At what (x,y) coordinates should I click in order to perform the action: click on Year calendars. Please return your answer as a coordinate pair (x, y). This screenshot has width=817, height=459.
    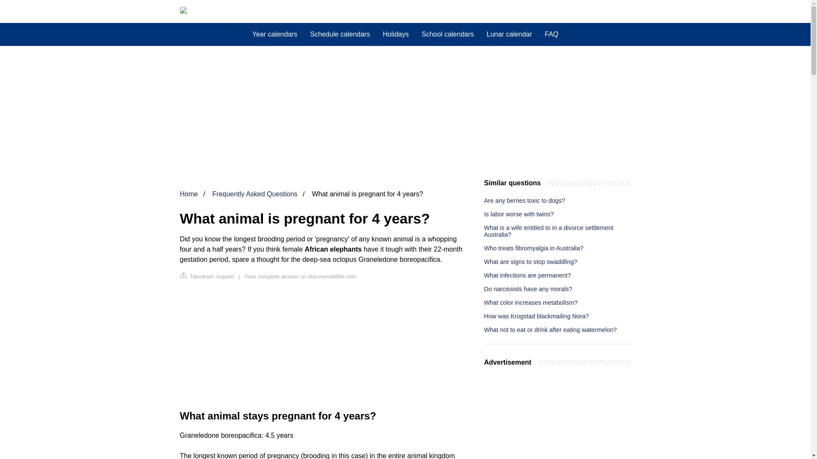
    Looking at the image, I should click on (275, 34).